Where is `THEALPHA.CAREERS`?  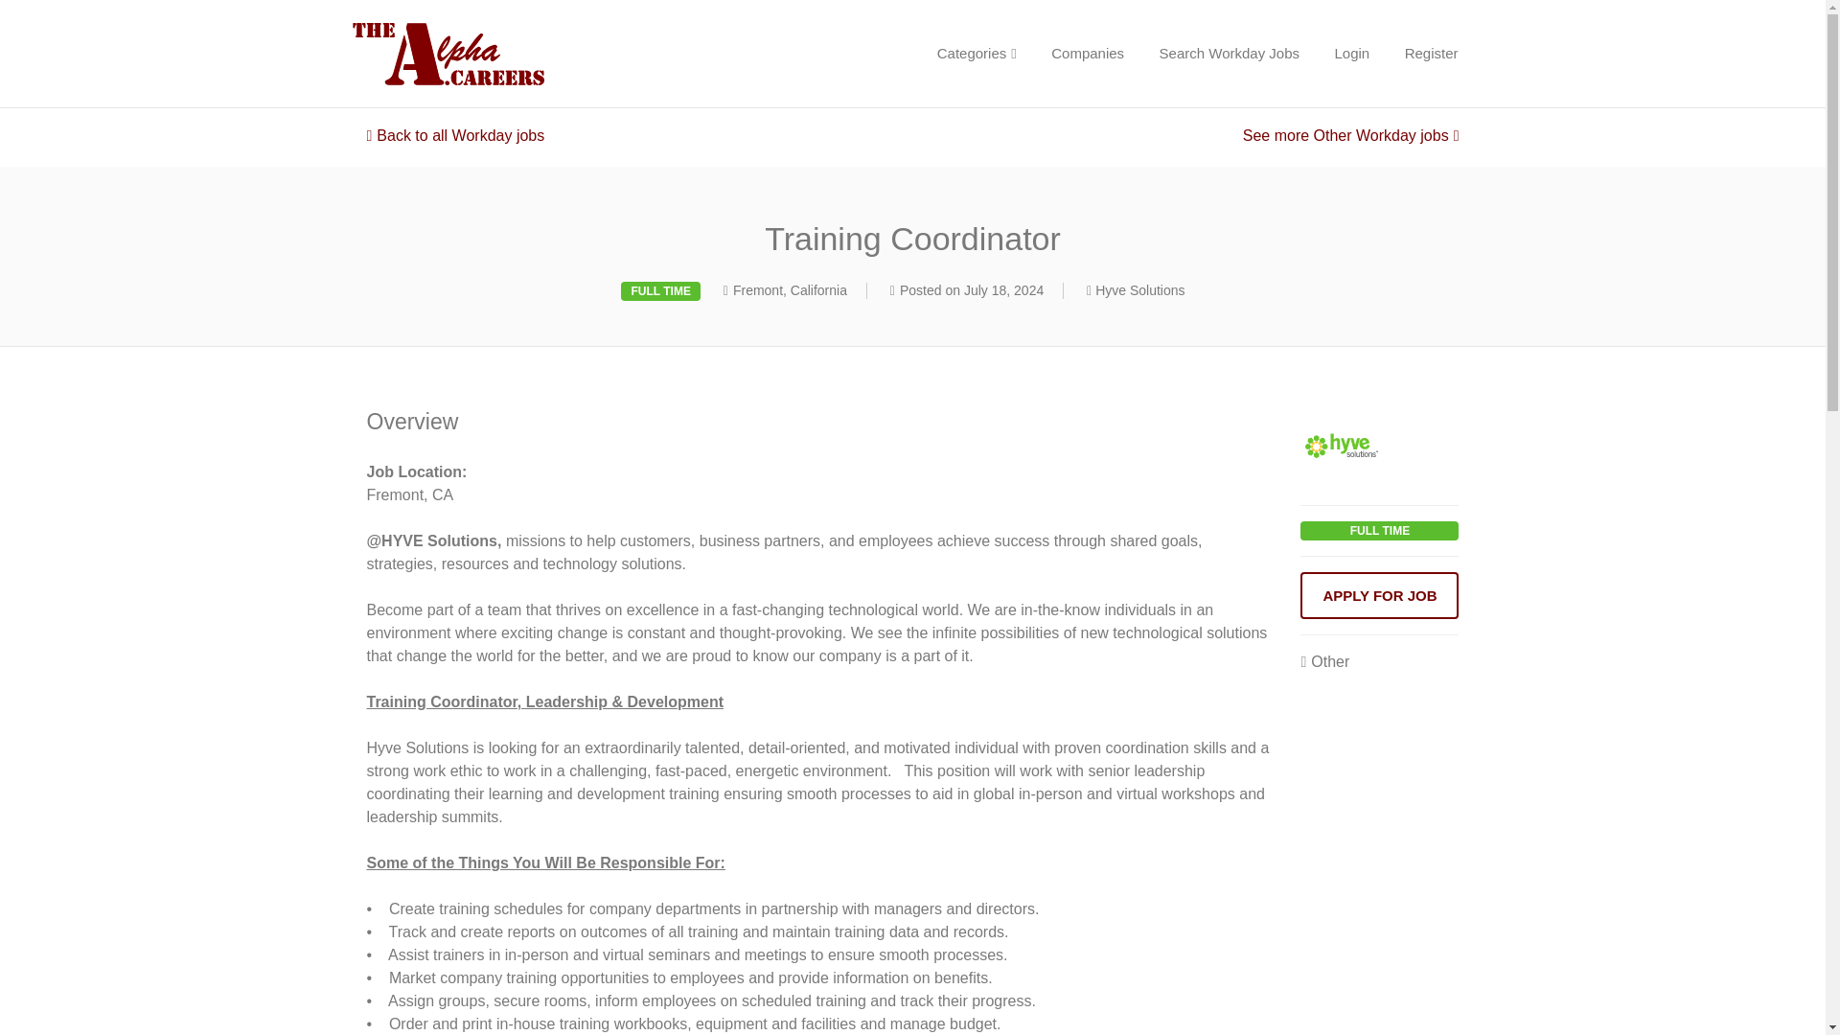
THEALPHA.CAREERS is located at coordinates (516, 54).